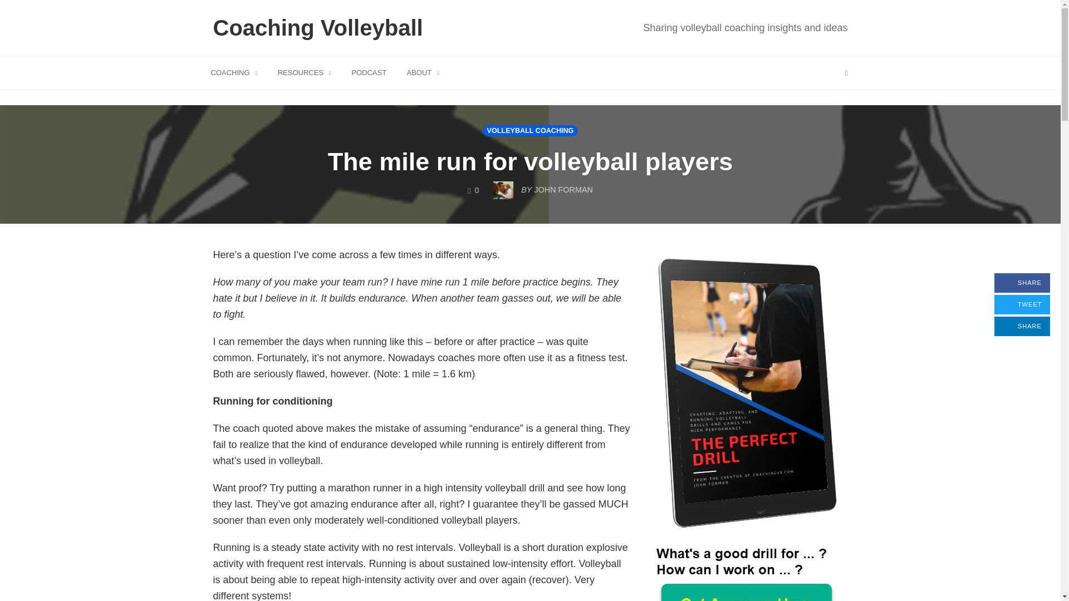 The width and height of the screenshot is (1069, 601). Describe the element at coordinates (423, 72) in the screenshot. I see `ABOUT` at that location.